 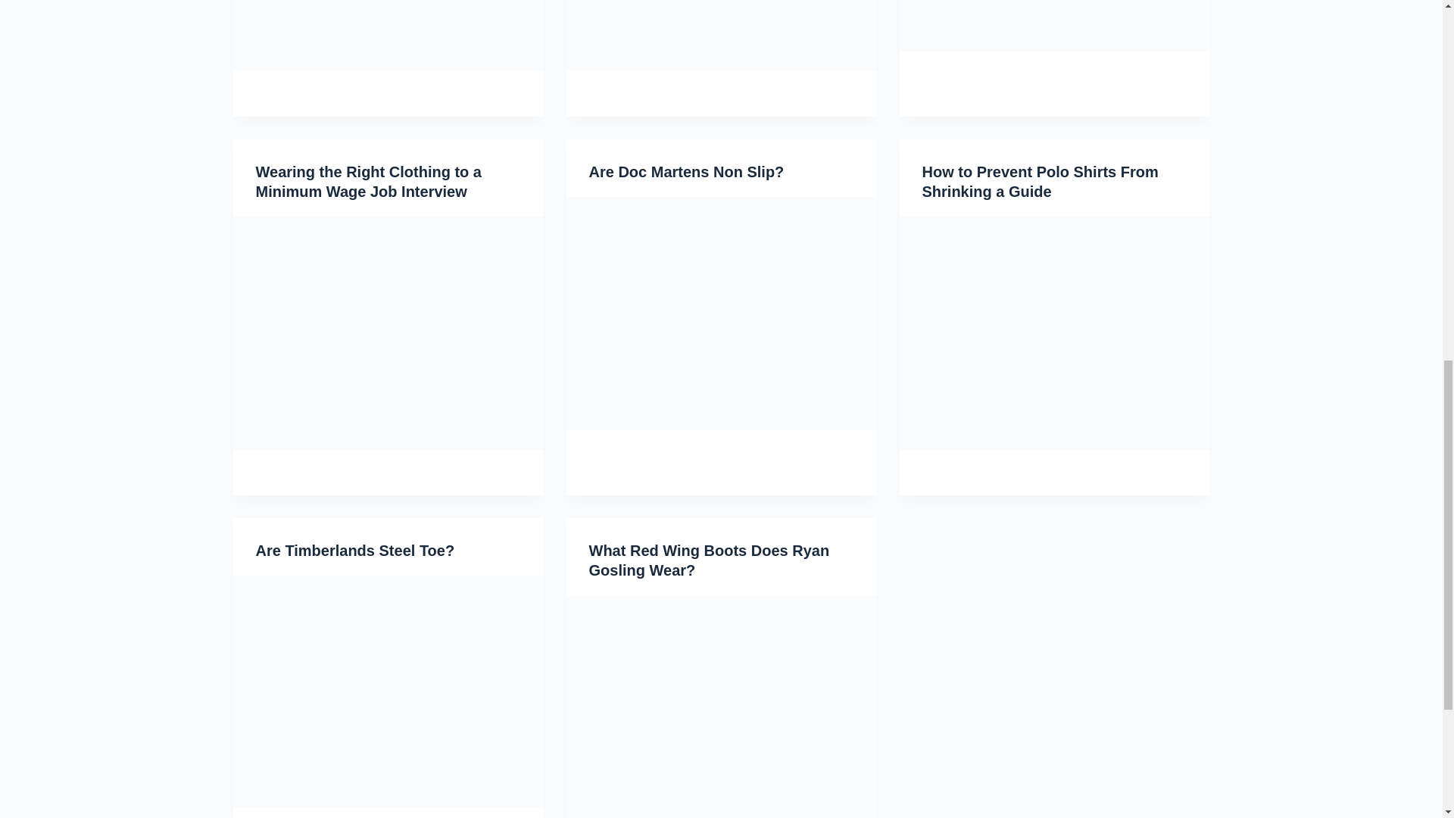 I want to click on Are Doc Martens Non Slip? 8, so click(x=721, y=314).